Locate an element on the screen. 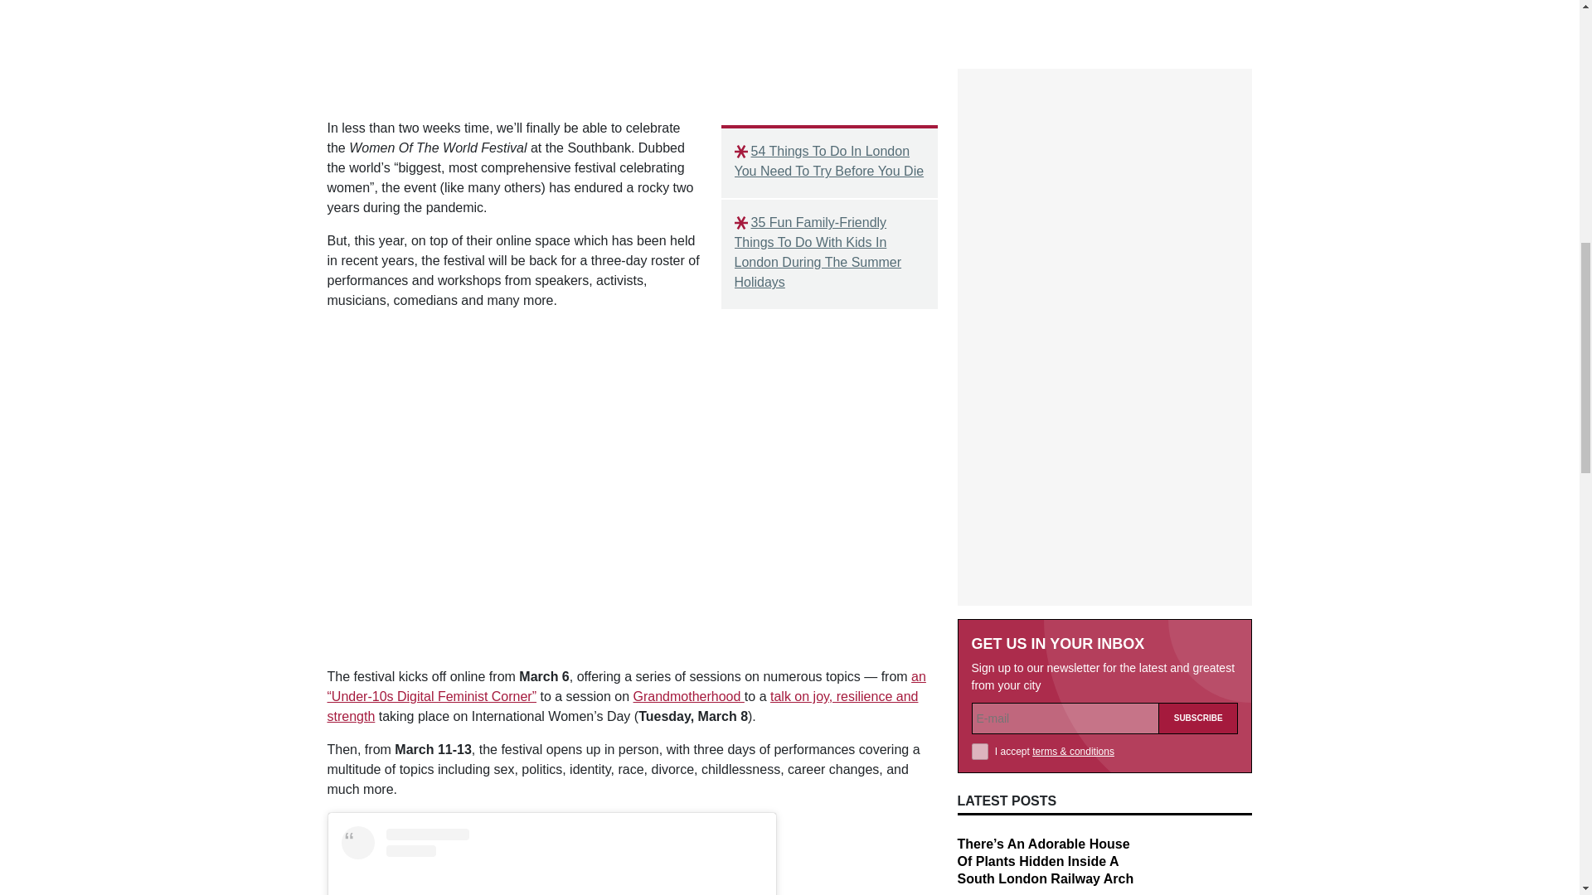  View this post on Instagram is located at coordinates (552, 860).